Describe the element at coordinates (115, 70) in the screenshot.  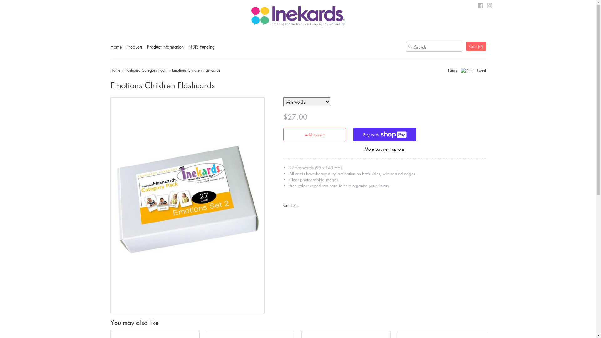
I see `Home` at that location.